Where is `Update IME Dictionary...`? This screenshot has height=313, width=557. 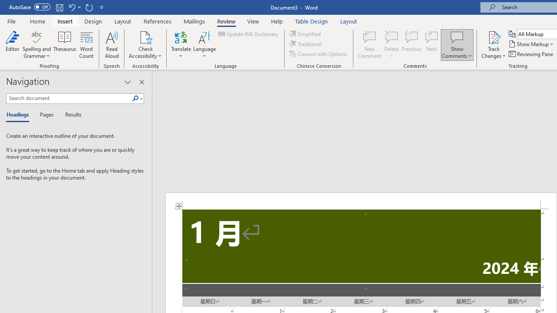 Update IME Dictionary... is located at coordinates (249, 34).